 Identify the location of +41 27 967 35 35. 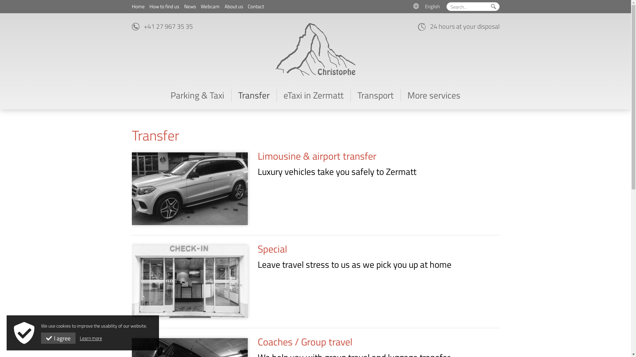
(168, 26).